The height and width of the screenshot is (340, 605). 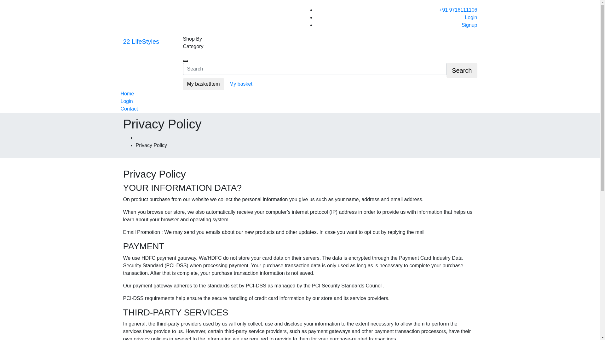 I want to click on 22 LifeStyles, so click(x=141, y=42).